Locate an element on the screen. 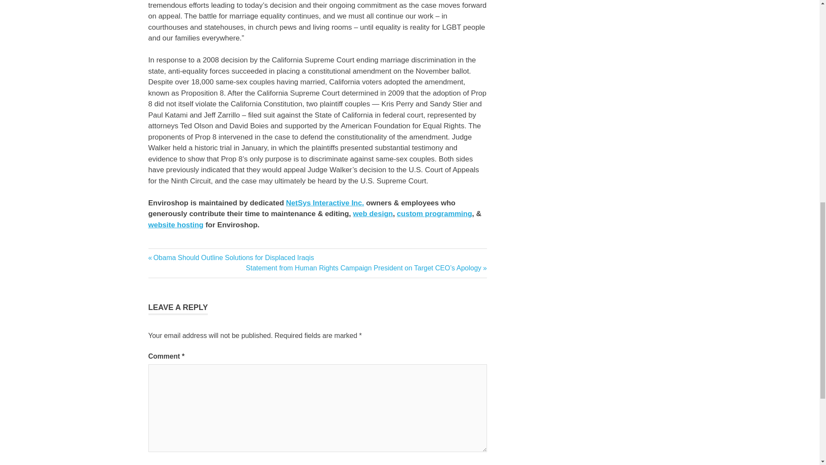 This screenshot has height=465, width=826. Advertisement is located at coordinates (579, 22).